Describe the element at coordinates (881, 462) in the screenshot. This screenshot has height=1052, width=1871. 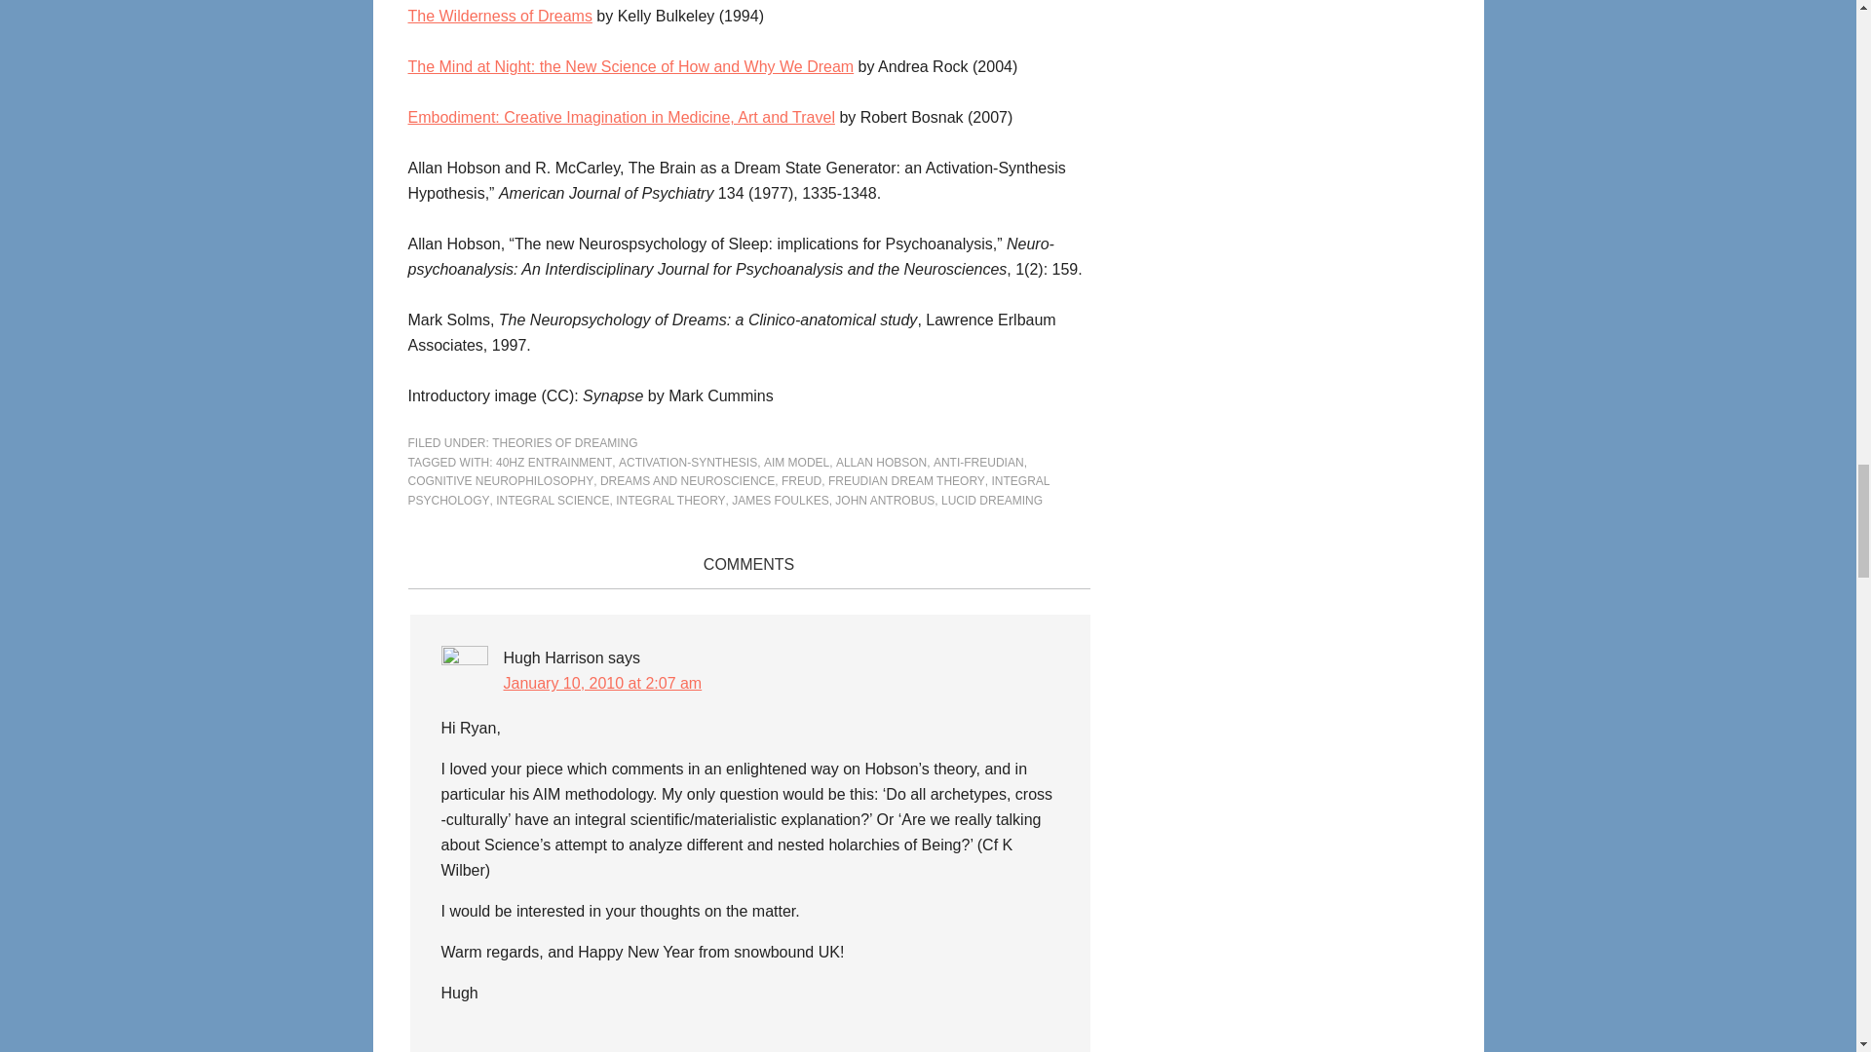
I see `ALLAN HOBSON` at that location.